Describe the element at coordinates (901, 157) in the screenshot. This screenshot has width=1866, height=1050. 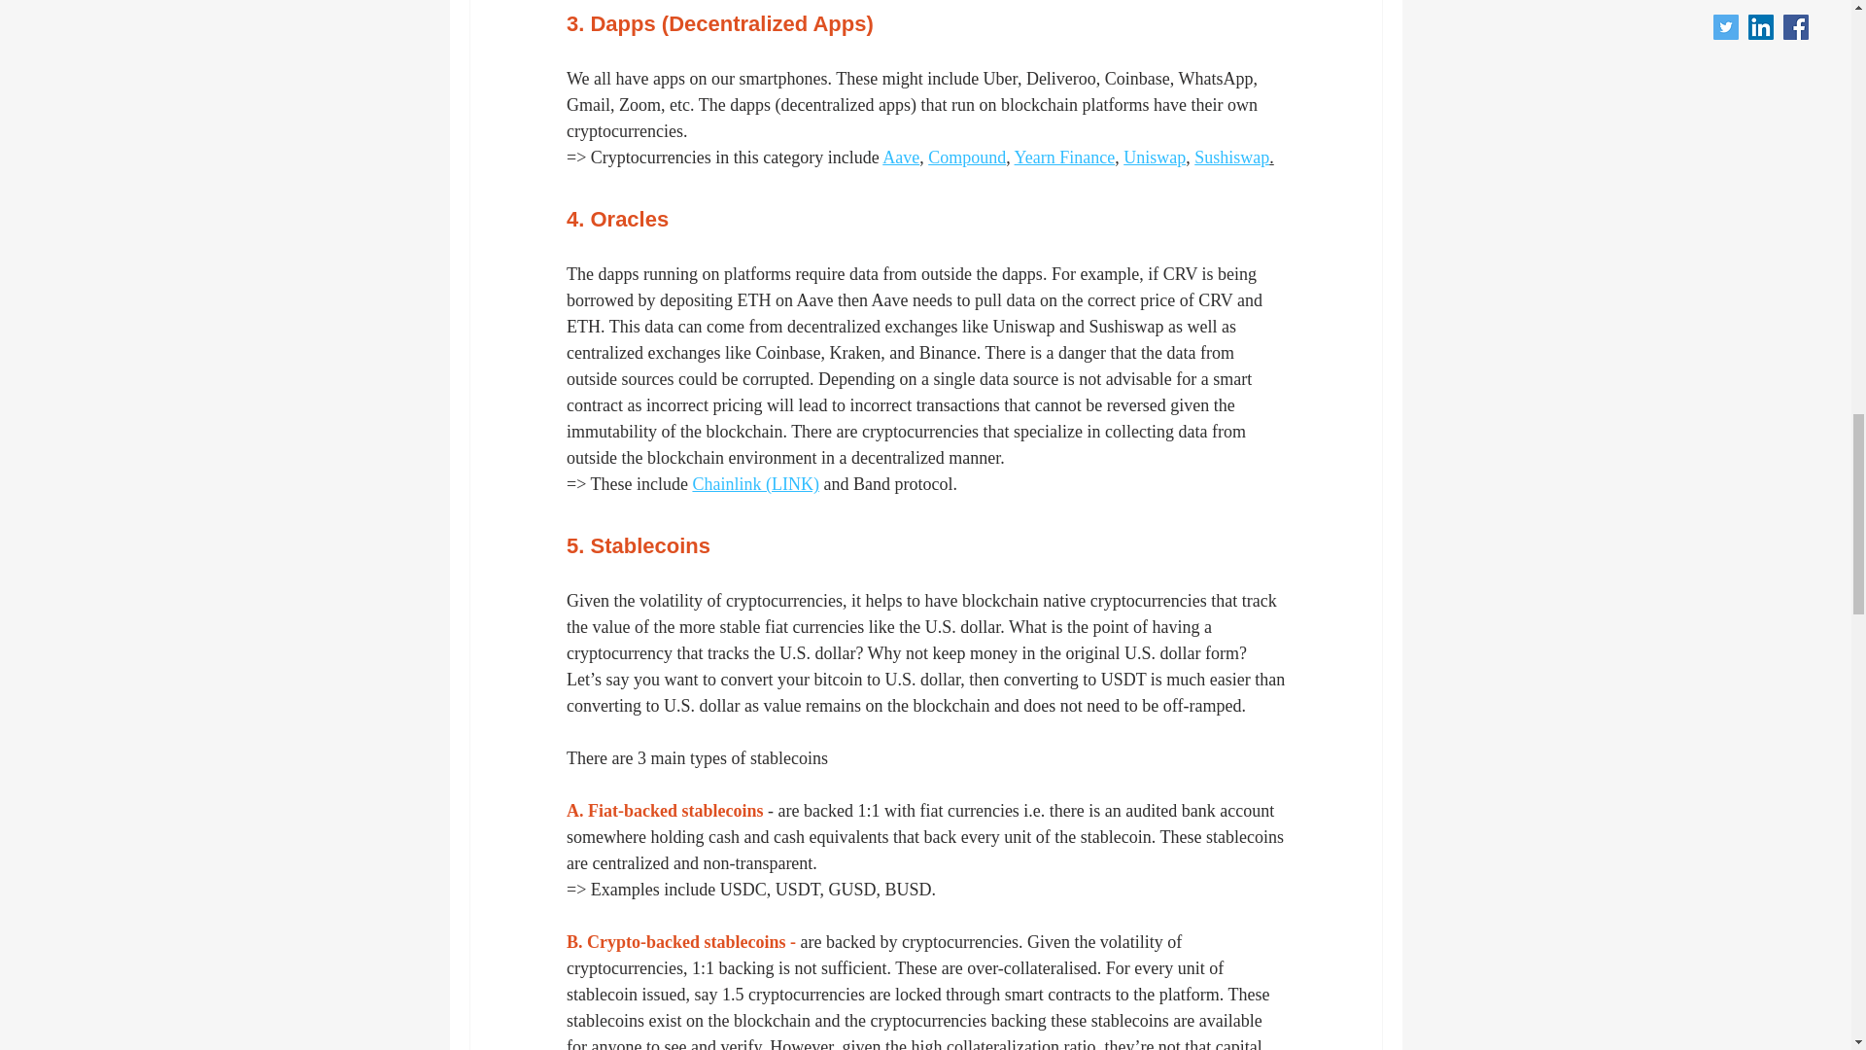
I see `Aave` at that location.